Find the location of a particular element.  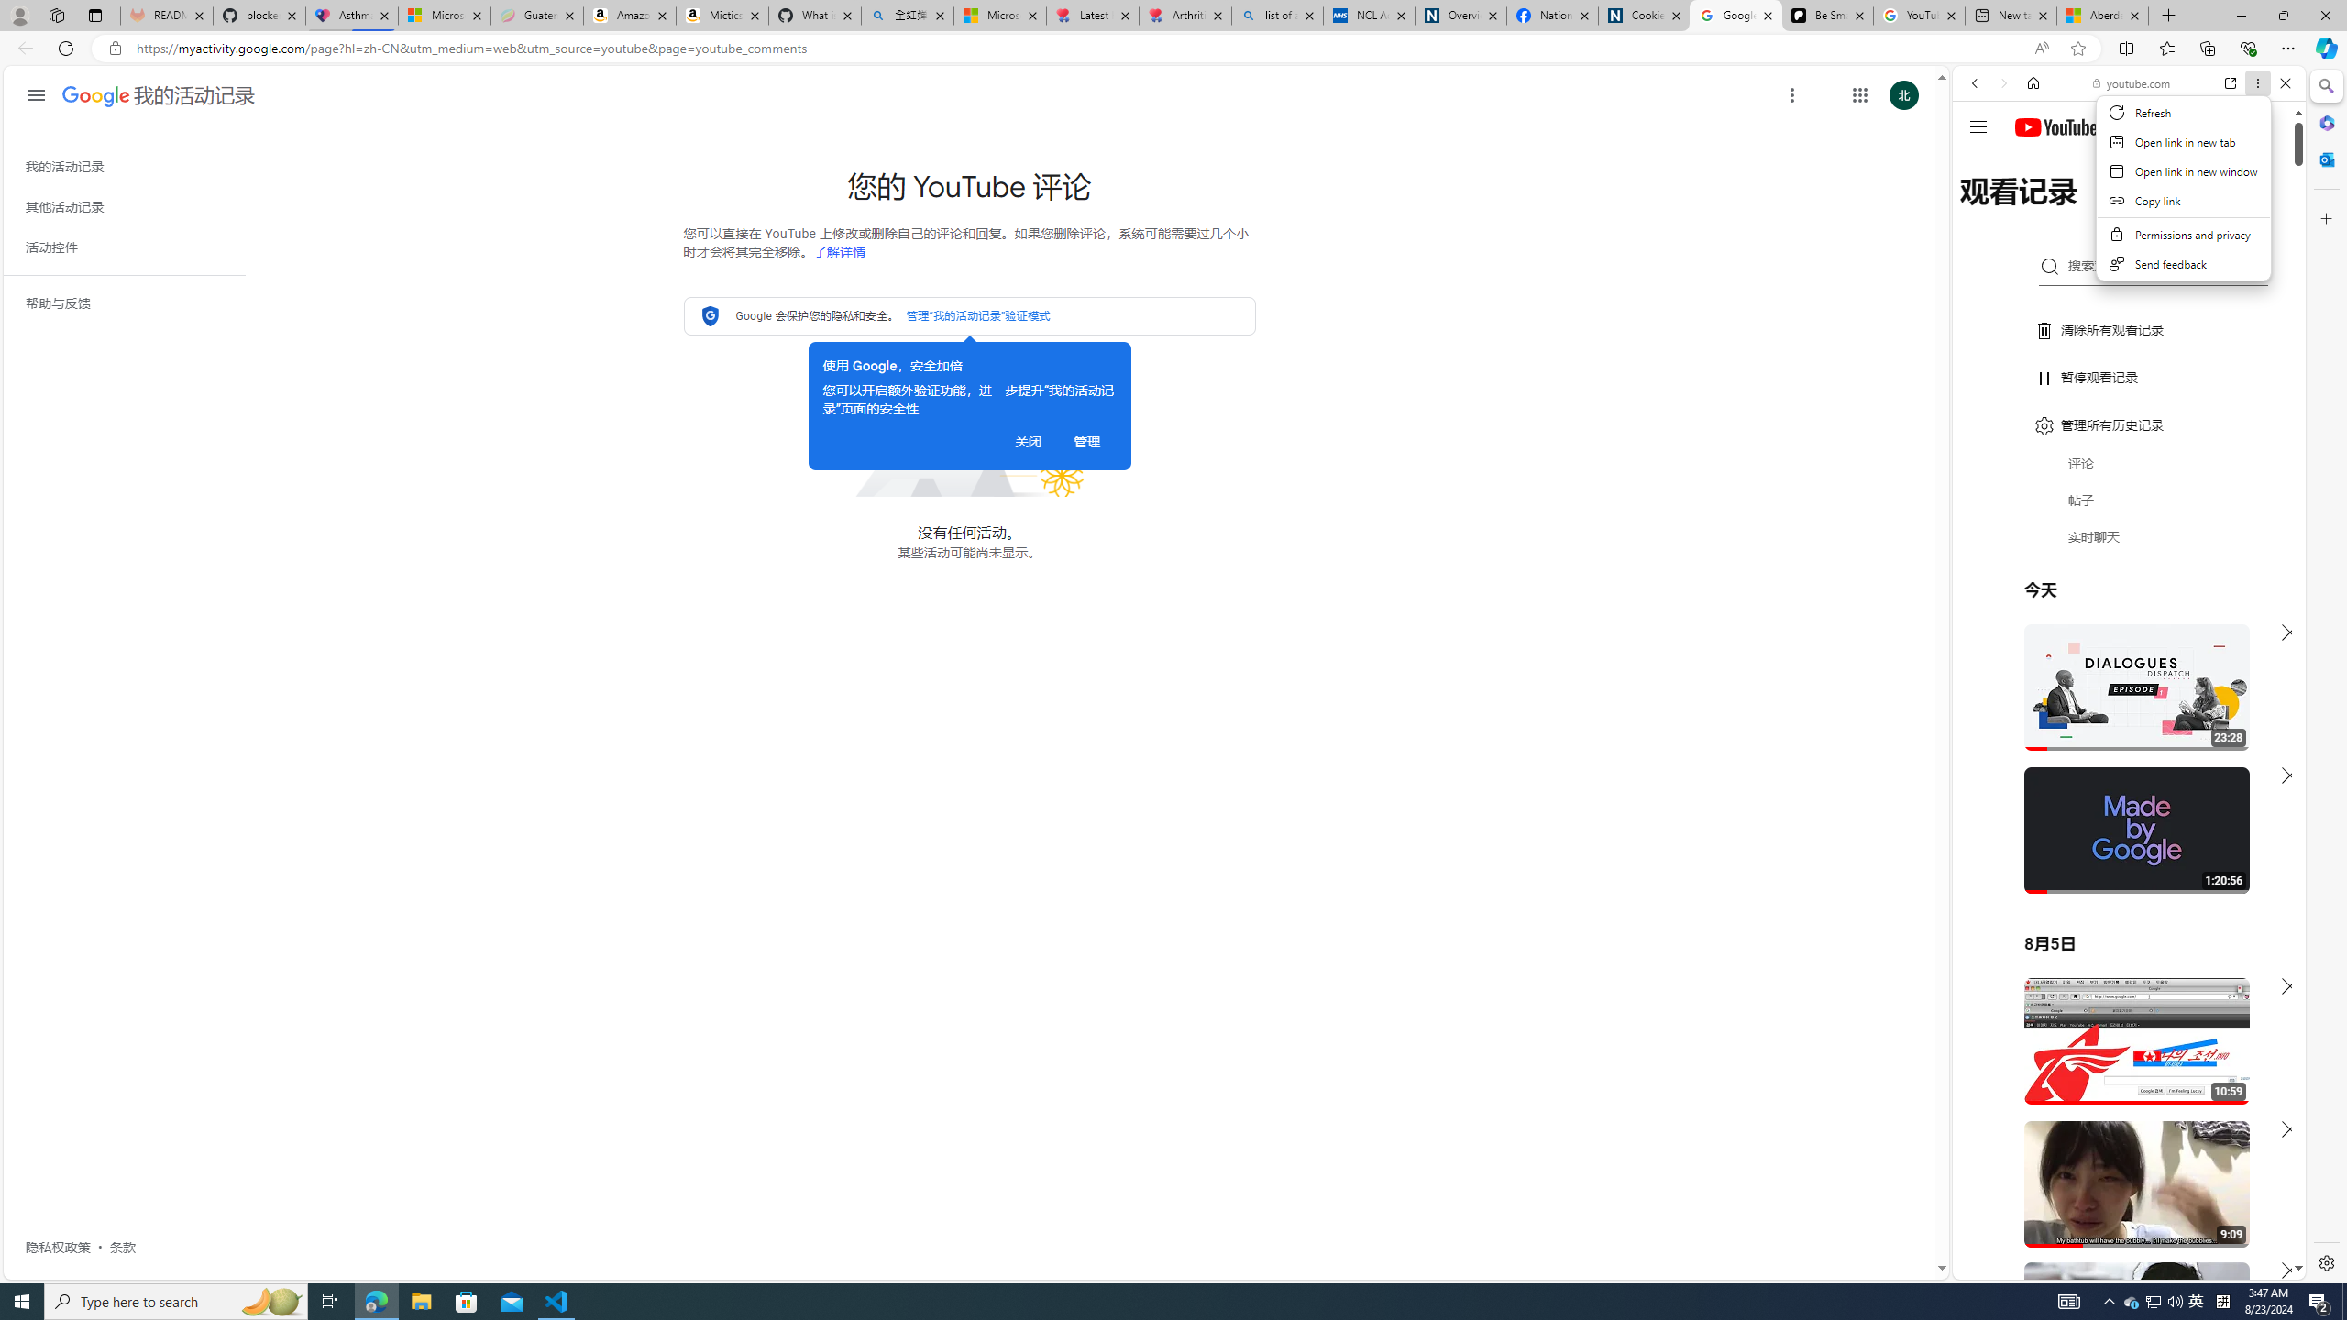

YouTube is located at coordinates (2121, 1056).